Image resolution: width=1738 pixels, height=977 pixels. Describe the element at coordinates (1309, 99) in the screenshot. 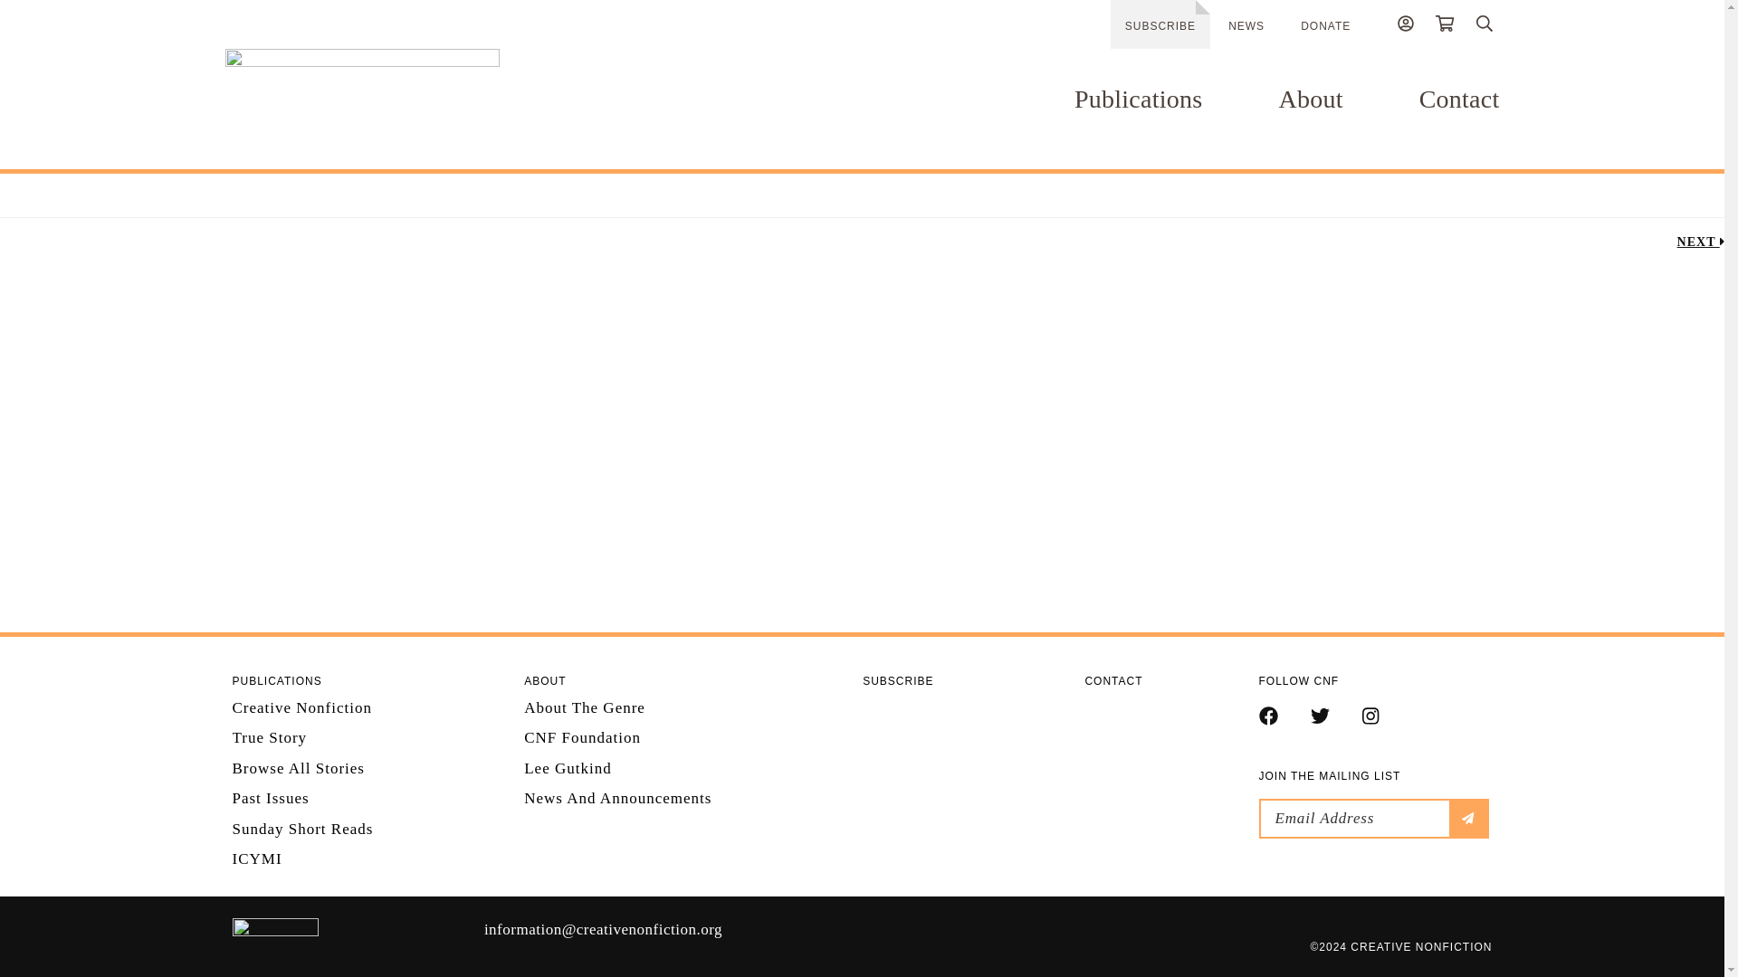

I see `About` at that location.